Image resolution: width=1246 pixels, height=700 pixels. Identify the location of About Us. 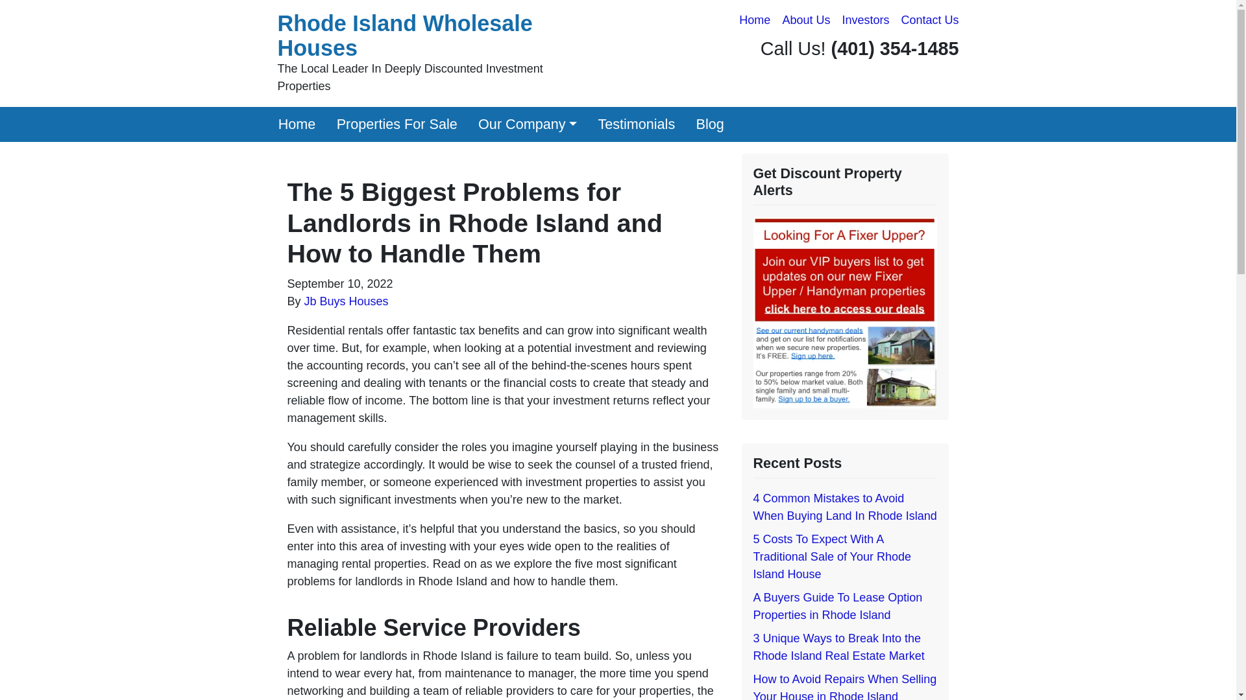
(806, 20).